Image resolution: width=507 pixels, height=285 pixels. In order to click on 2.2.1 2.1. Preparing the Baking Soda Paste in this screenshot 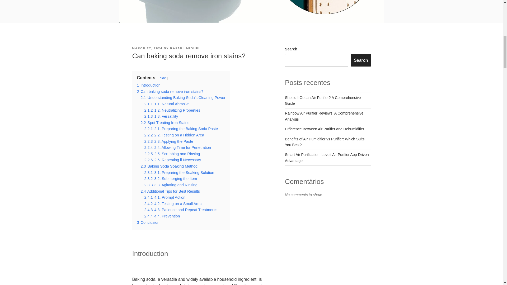, I will do `click(181, 129)`.